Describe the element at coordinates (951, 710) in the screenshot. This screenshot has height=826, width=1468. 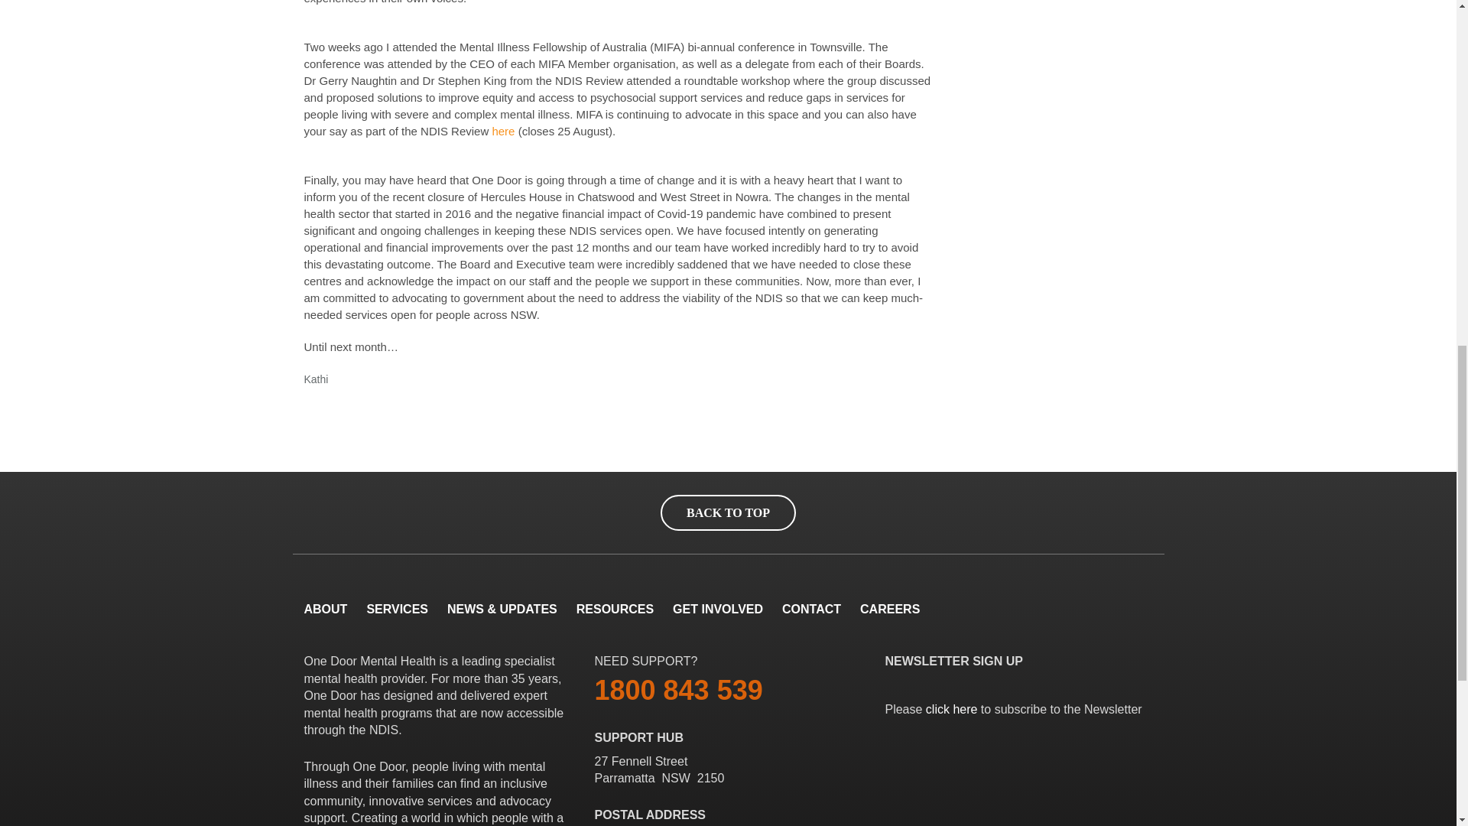
I see `click here` at that location.